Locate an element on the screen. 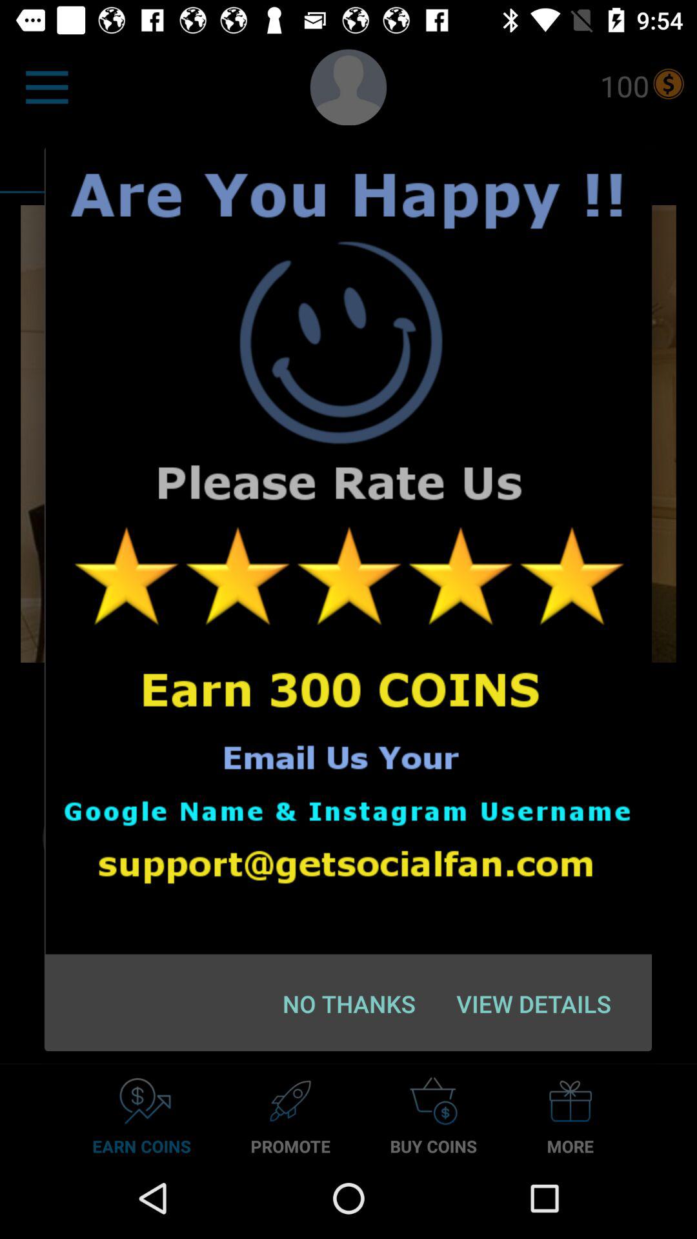  select the icon to the right of no thanks icon is located at coordinates (533, 1003).